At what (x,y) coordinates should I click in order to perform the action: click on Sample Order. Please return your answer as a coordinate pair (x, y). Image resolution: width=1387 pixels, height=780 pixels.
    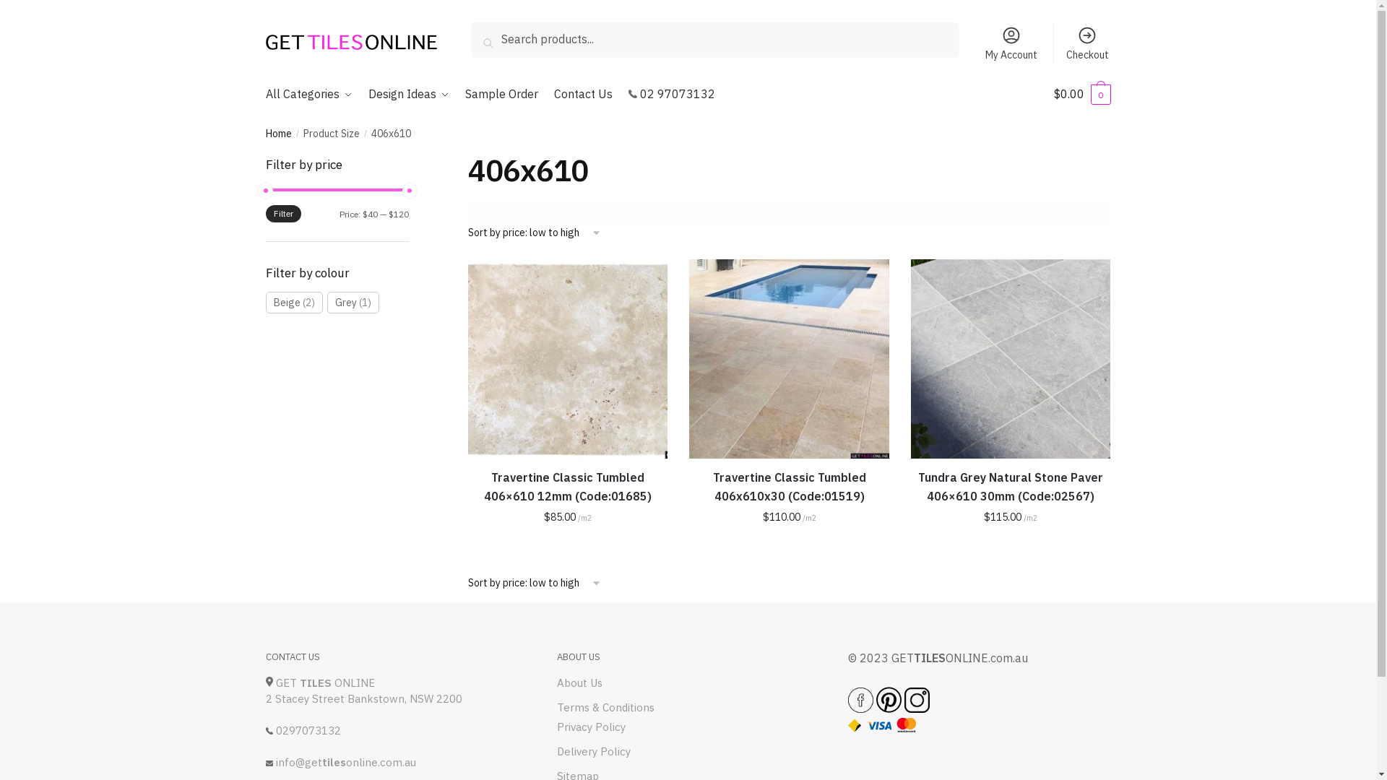
    Looking at the image, I should click on (501, 94).